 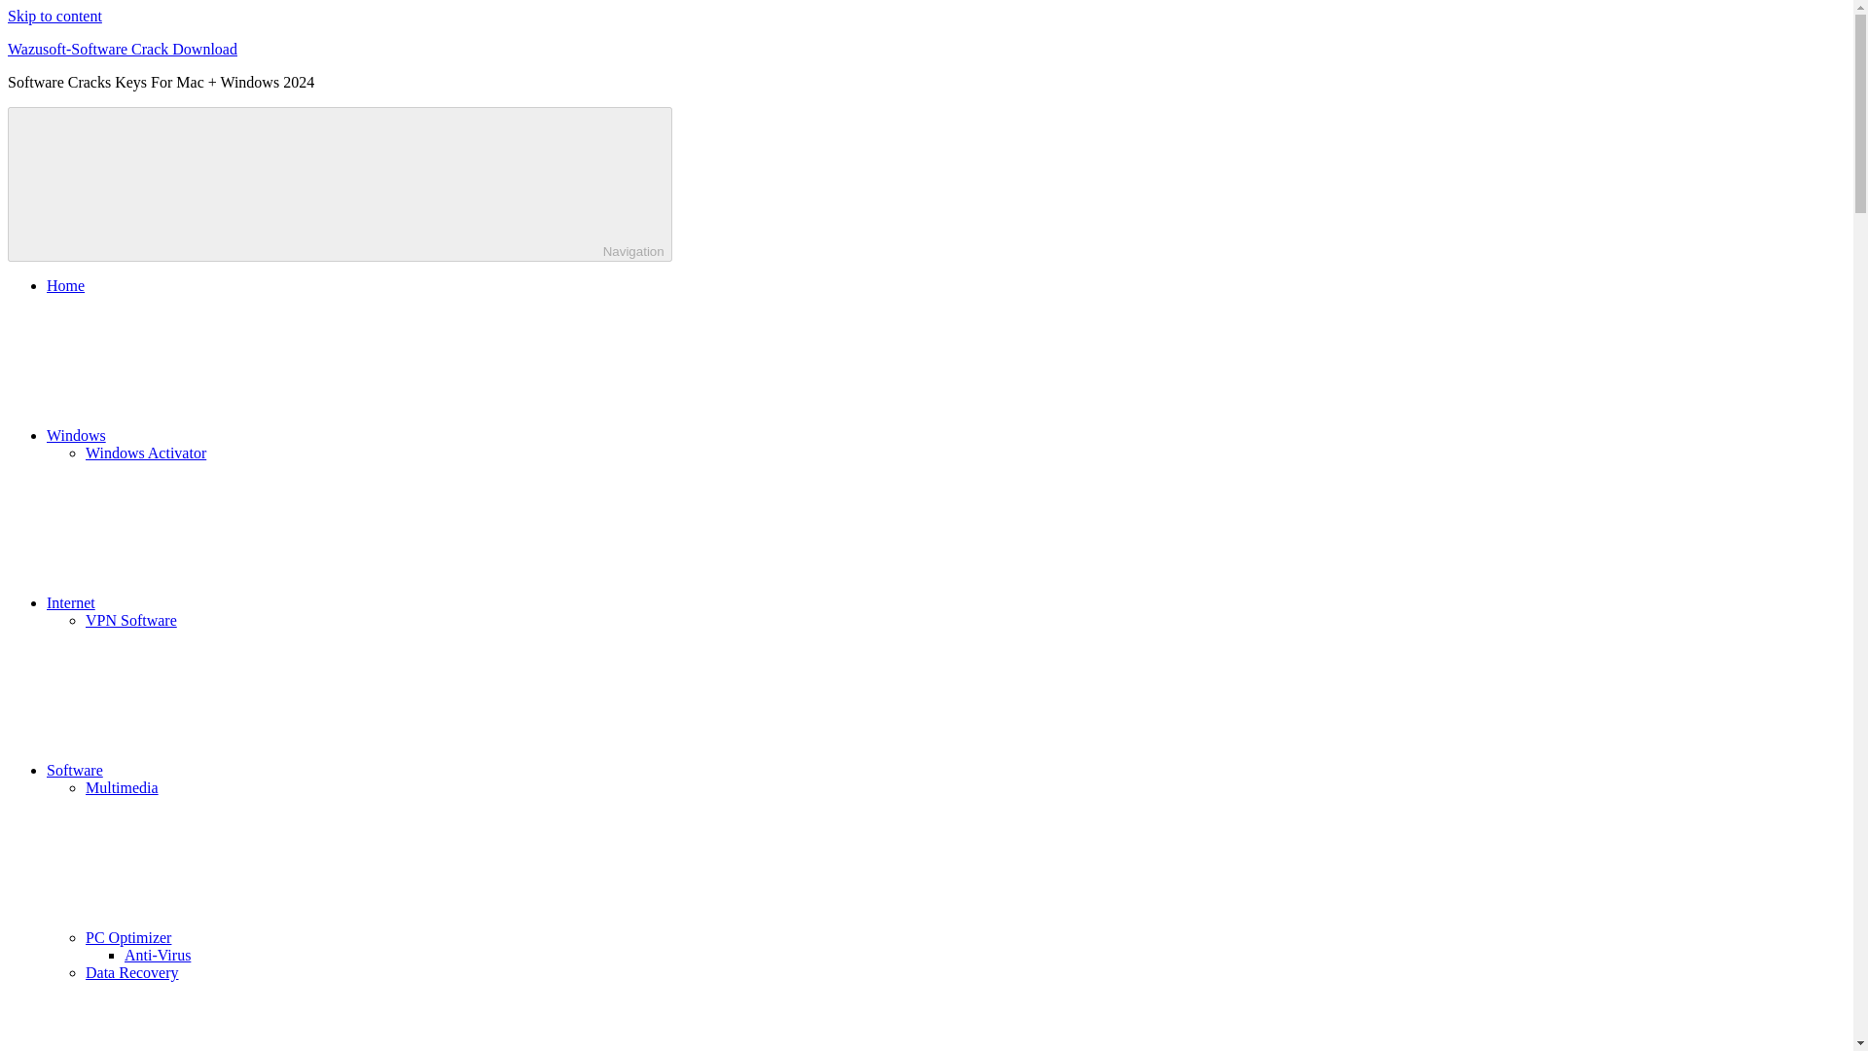 What do you see at coordinates (146, 453) in the screenshot?
I see `Windows Activator` at bounding box center [146, 453].